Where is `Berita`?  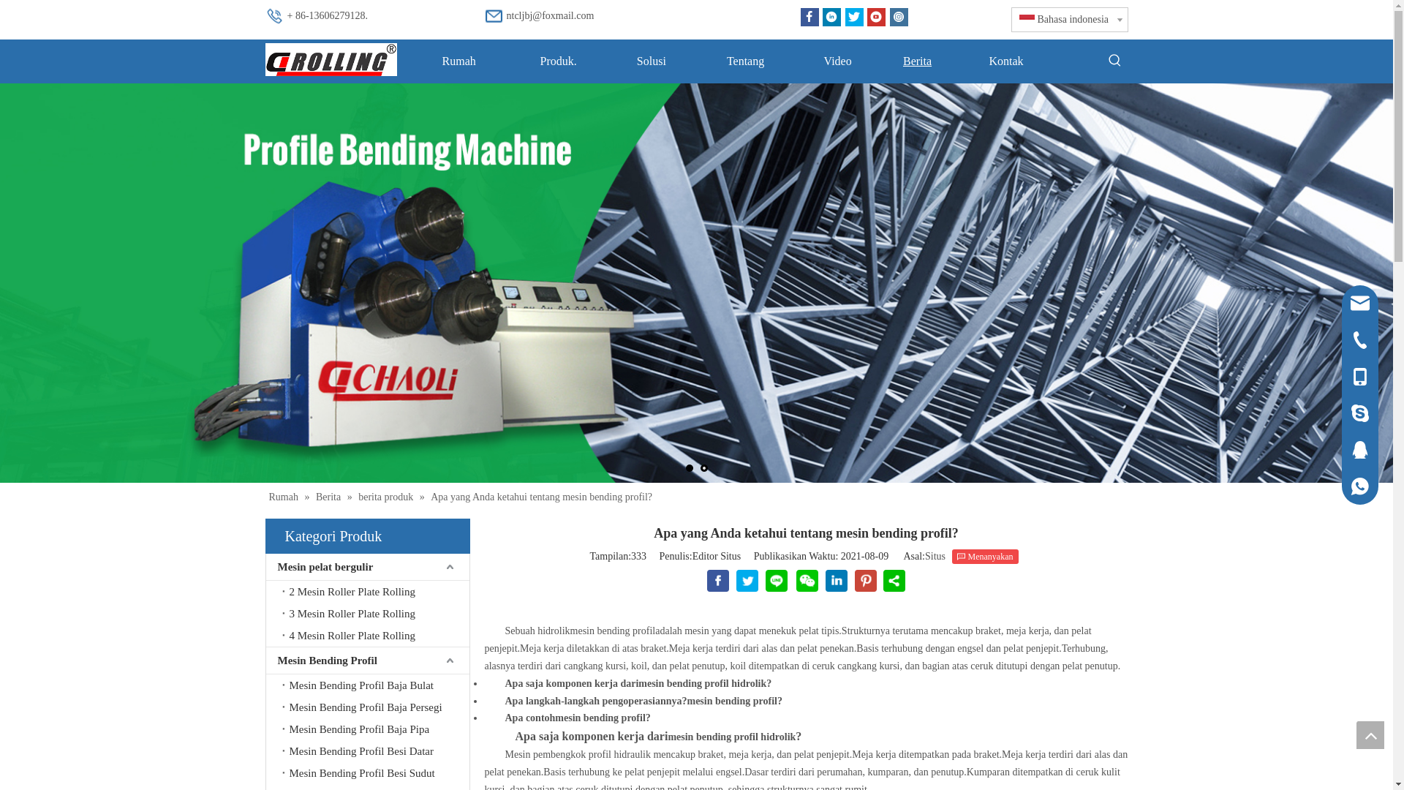
Berita is located at coordinates (330, 497).